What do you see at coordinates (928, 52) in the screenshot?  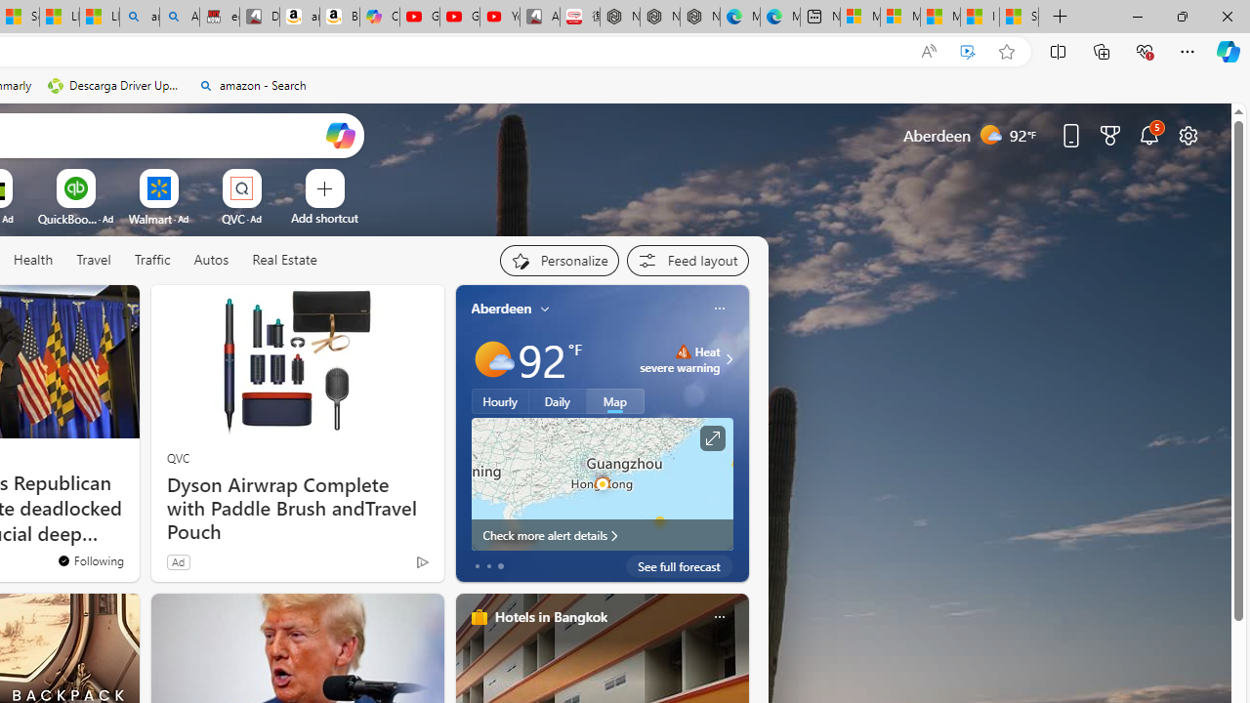 I see `Read aloud this page (Ctrl+Shift+U)` at bounding box center [928, 52].